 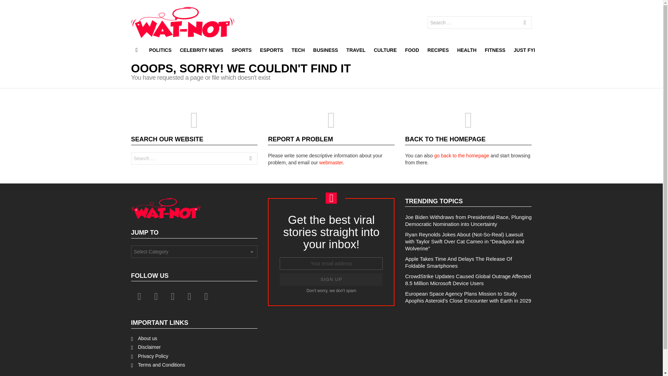 What do you see at coordinates (194, 338) in the screenshot?
I see `About us` at bounding box center [194, 338].